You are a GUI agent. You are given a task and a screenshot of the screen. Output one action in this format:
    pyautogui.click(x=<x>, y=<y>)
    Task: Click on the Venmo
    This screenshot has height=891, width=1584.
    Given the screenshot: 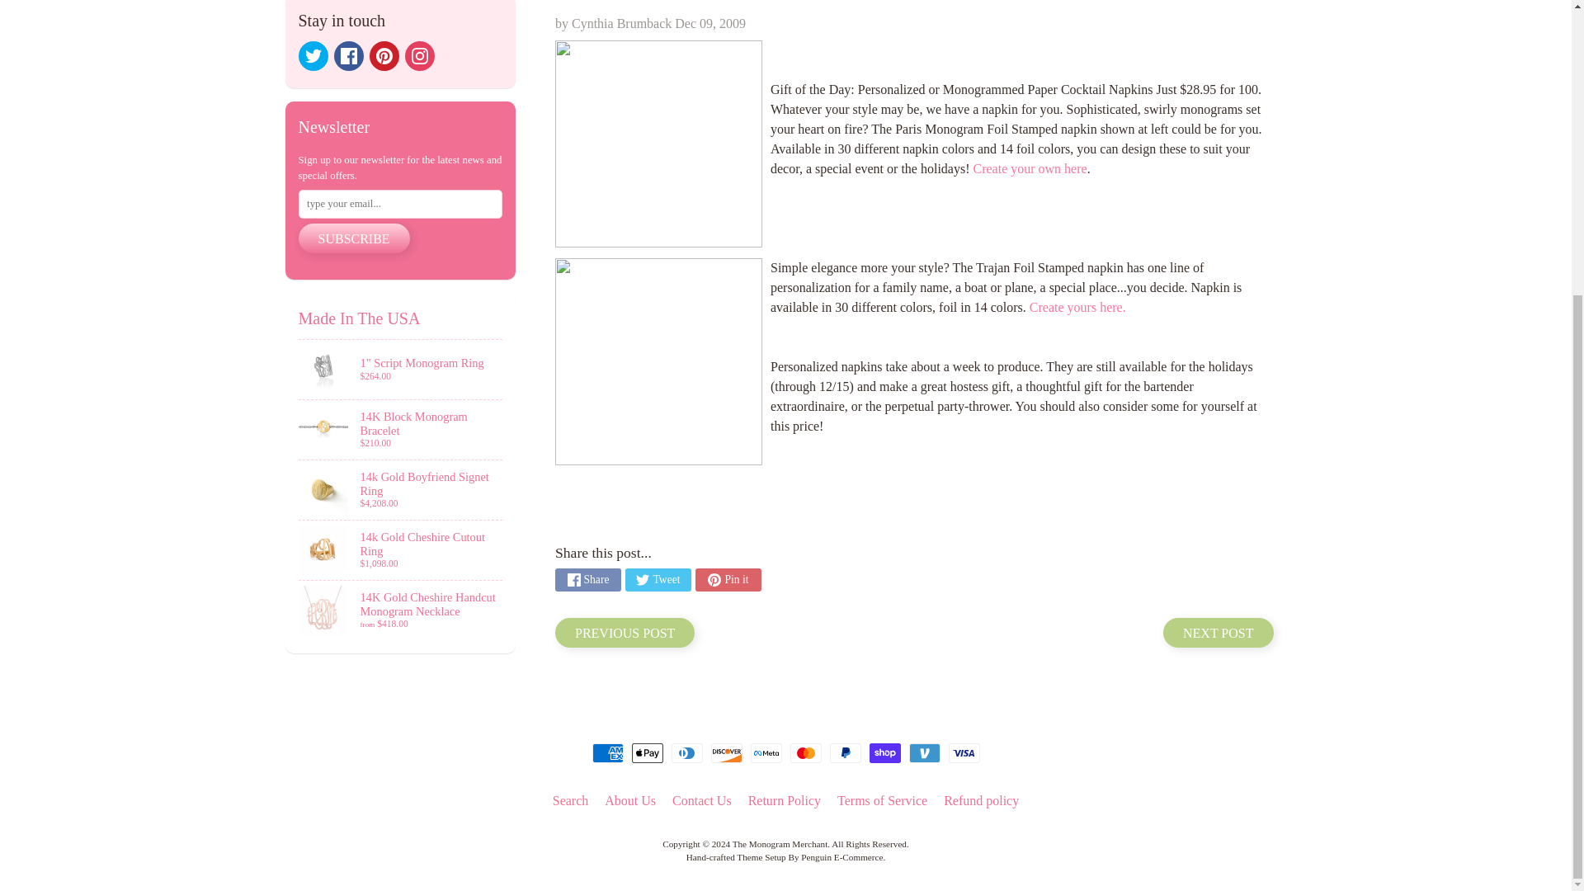 What is the action you would take?
    pyautogui.click(x=925, y=752)
    